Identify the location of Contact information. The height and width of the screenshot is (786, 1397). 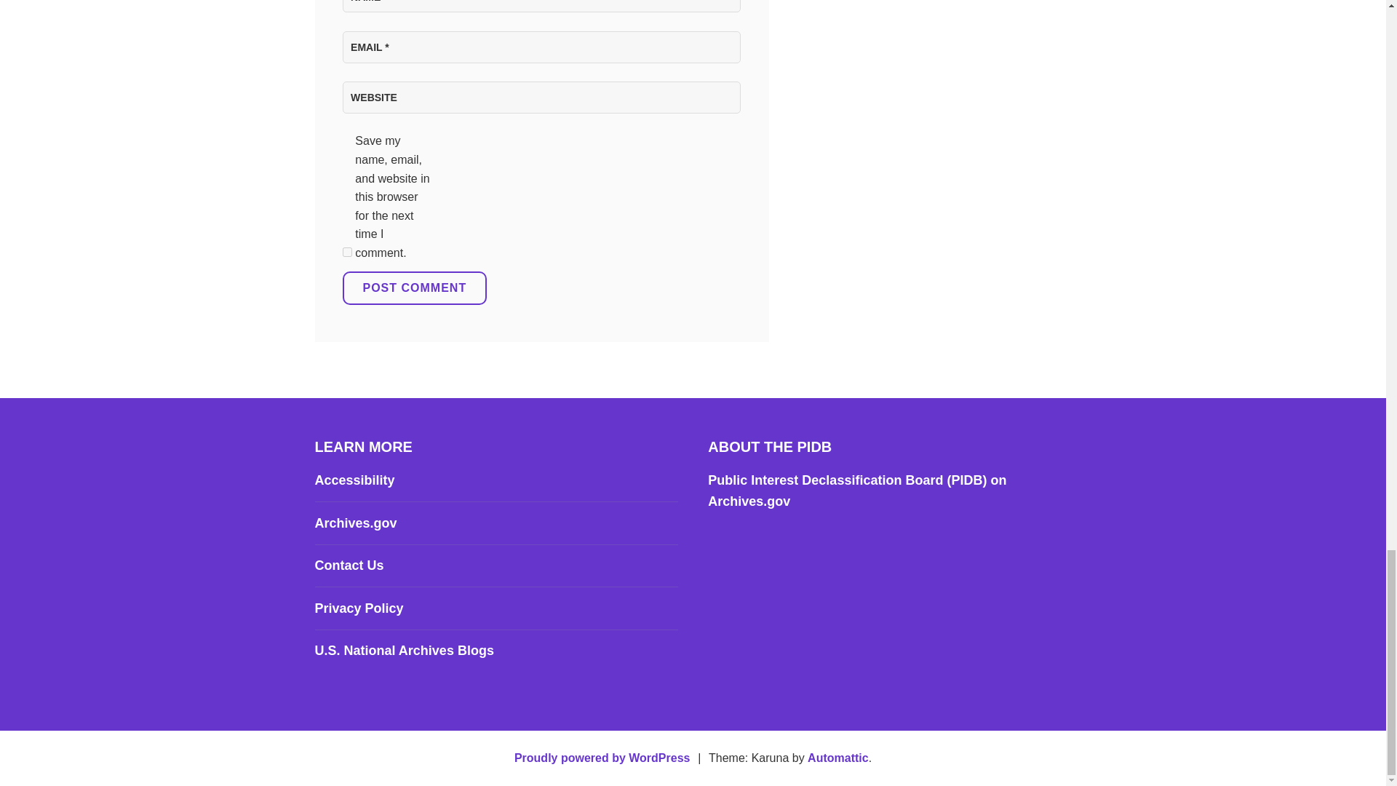
(349, 565).